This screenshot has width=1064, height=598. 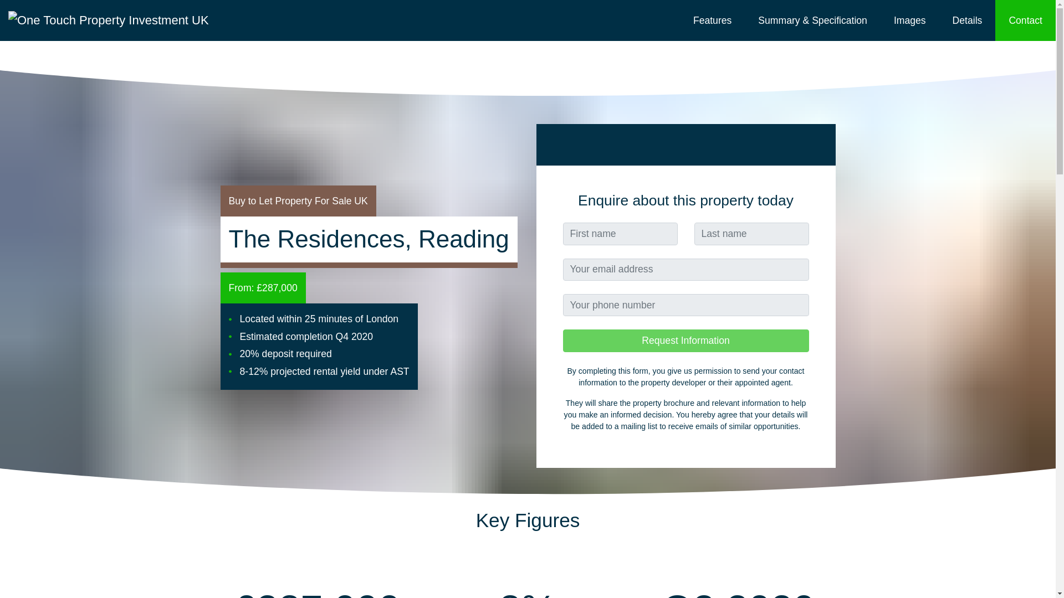 I want to click on Features, so click(x=712, y=20).